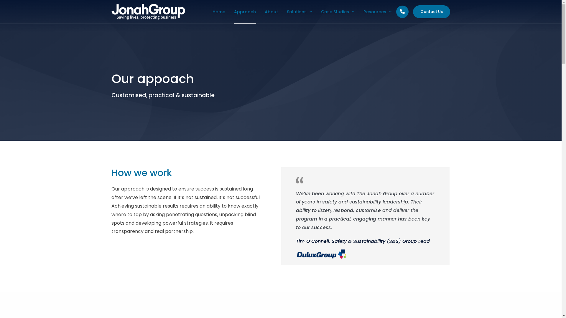  Describe the element at coordinates (219, 12) in the screenshot. I see `Home` at that location.